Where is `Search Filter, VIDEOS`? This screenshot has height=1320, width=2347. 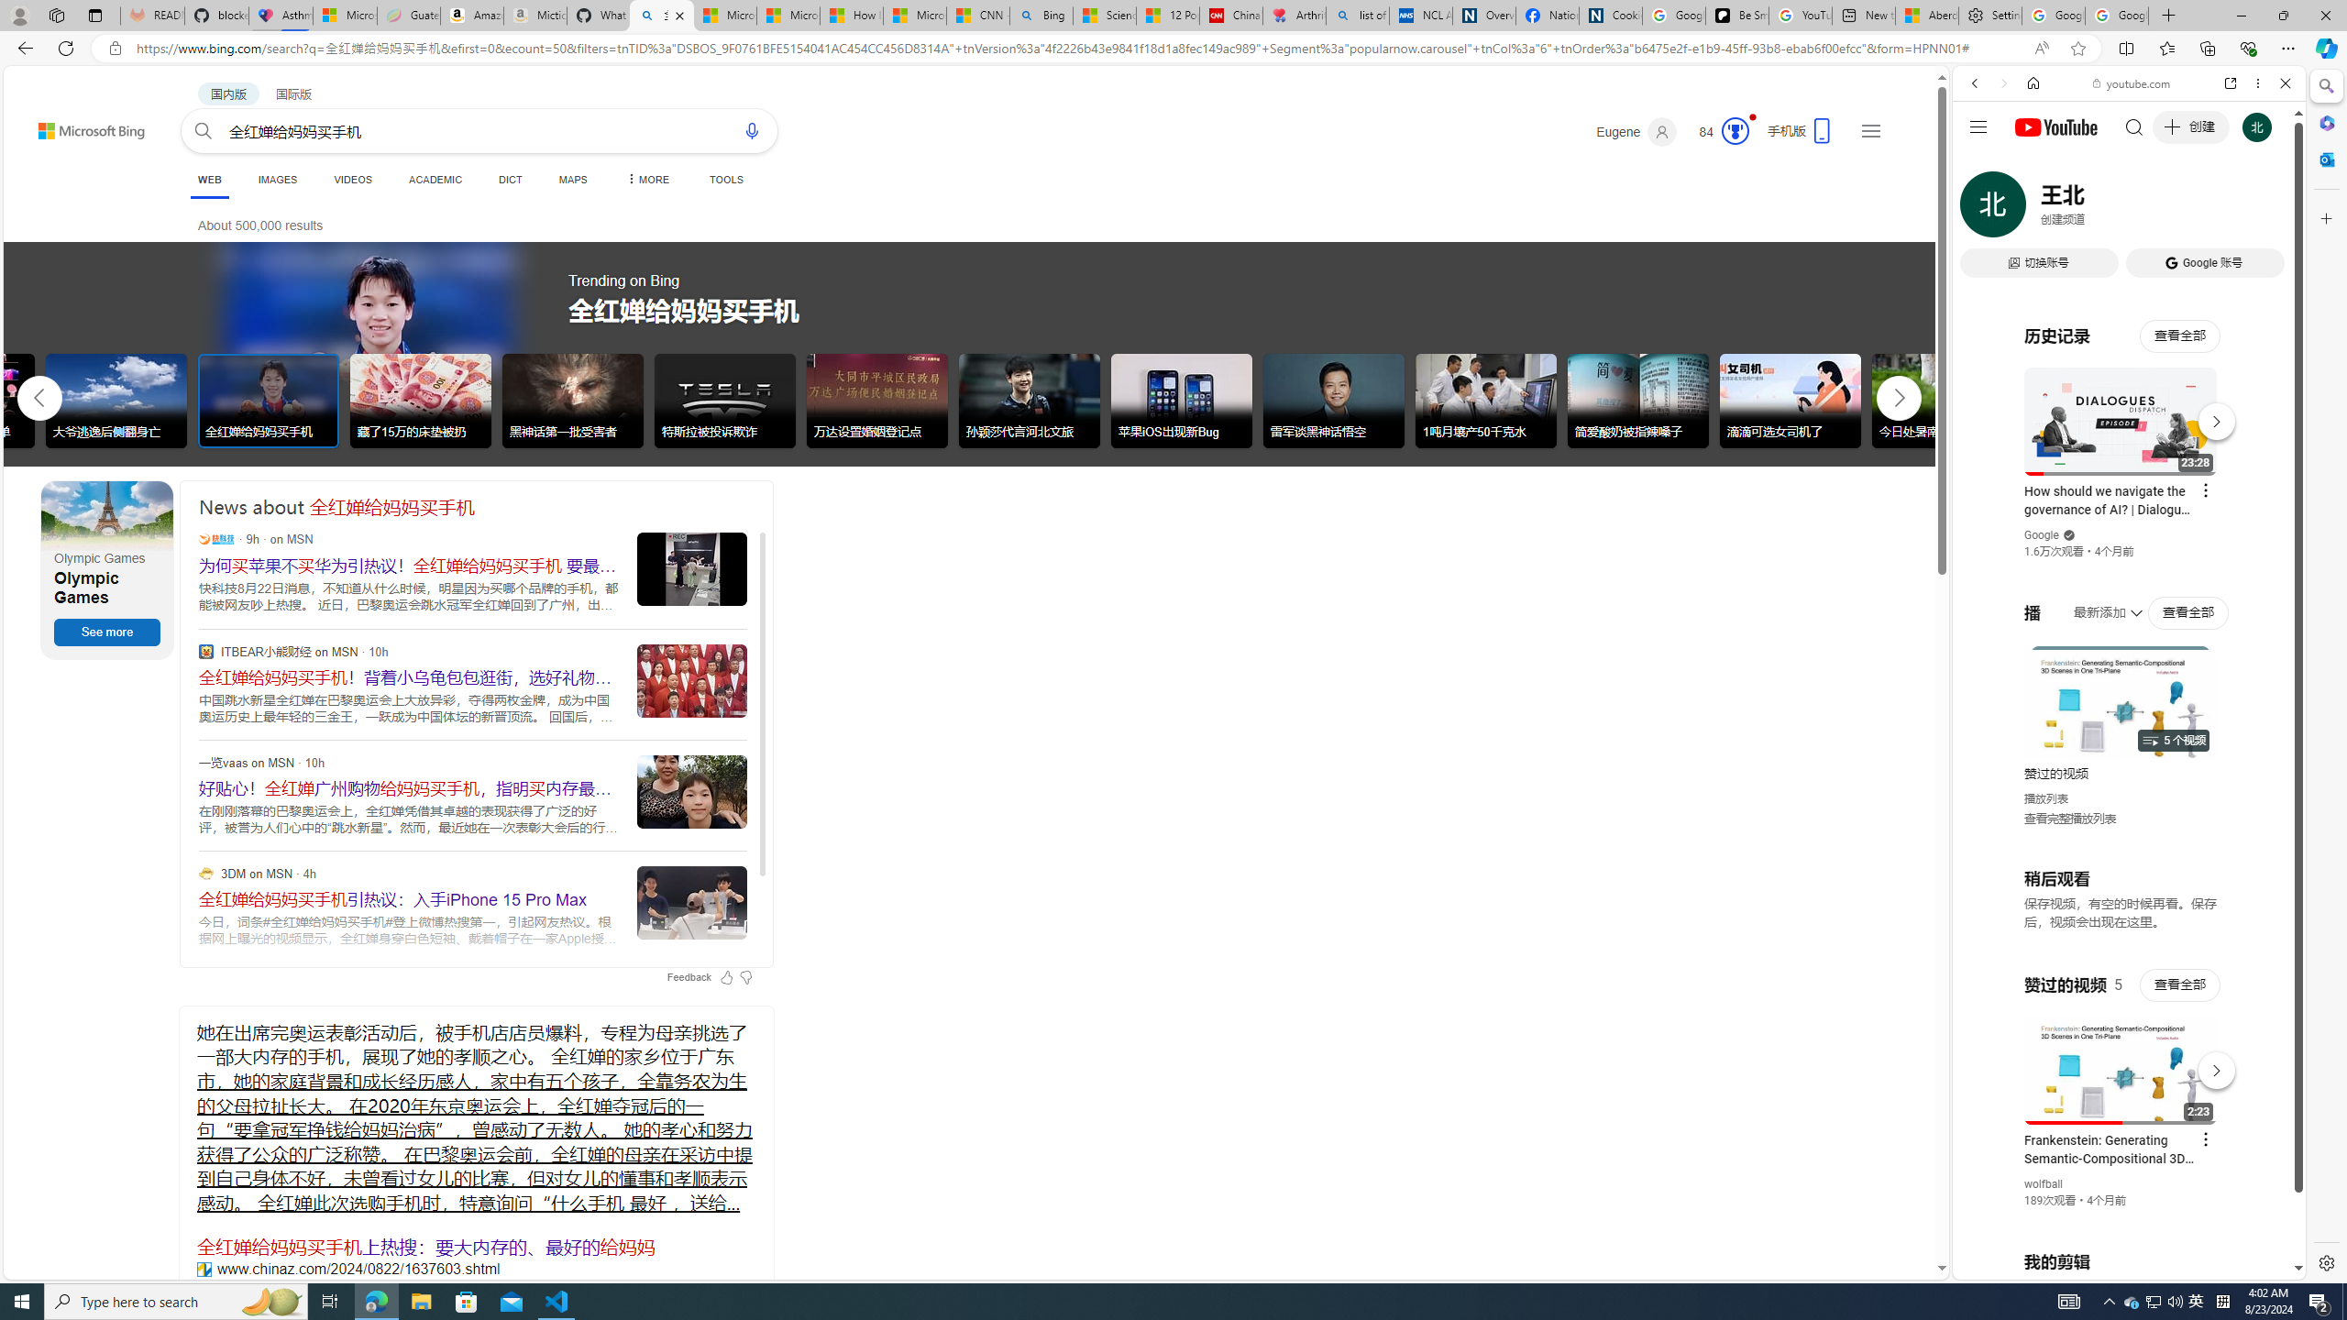 Search Filter, VIDEOS is located at coordinates (2097, 209).